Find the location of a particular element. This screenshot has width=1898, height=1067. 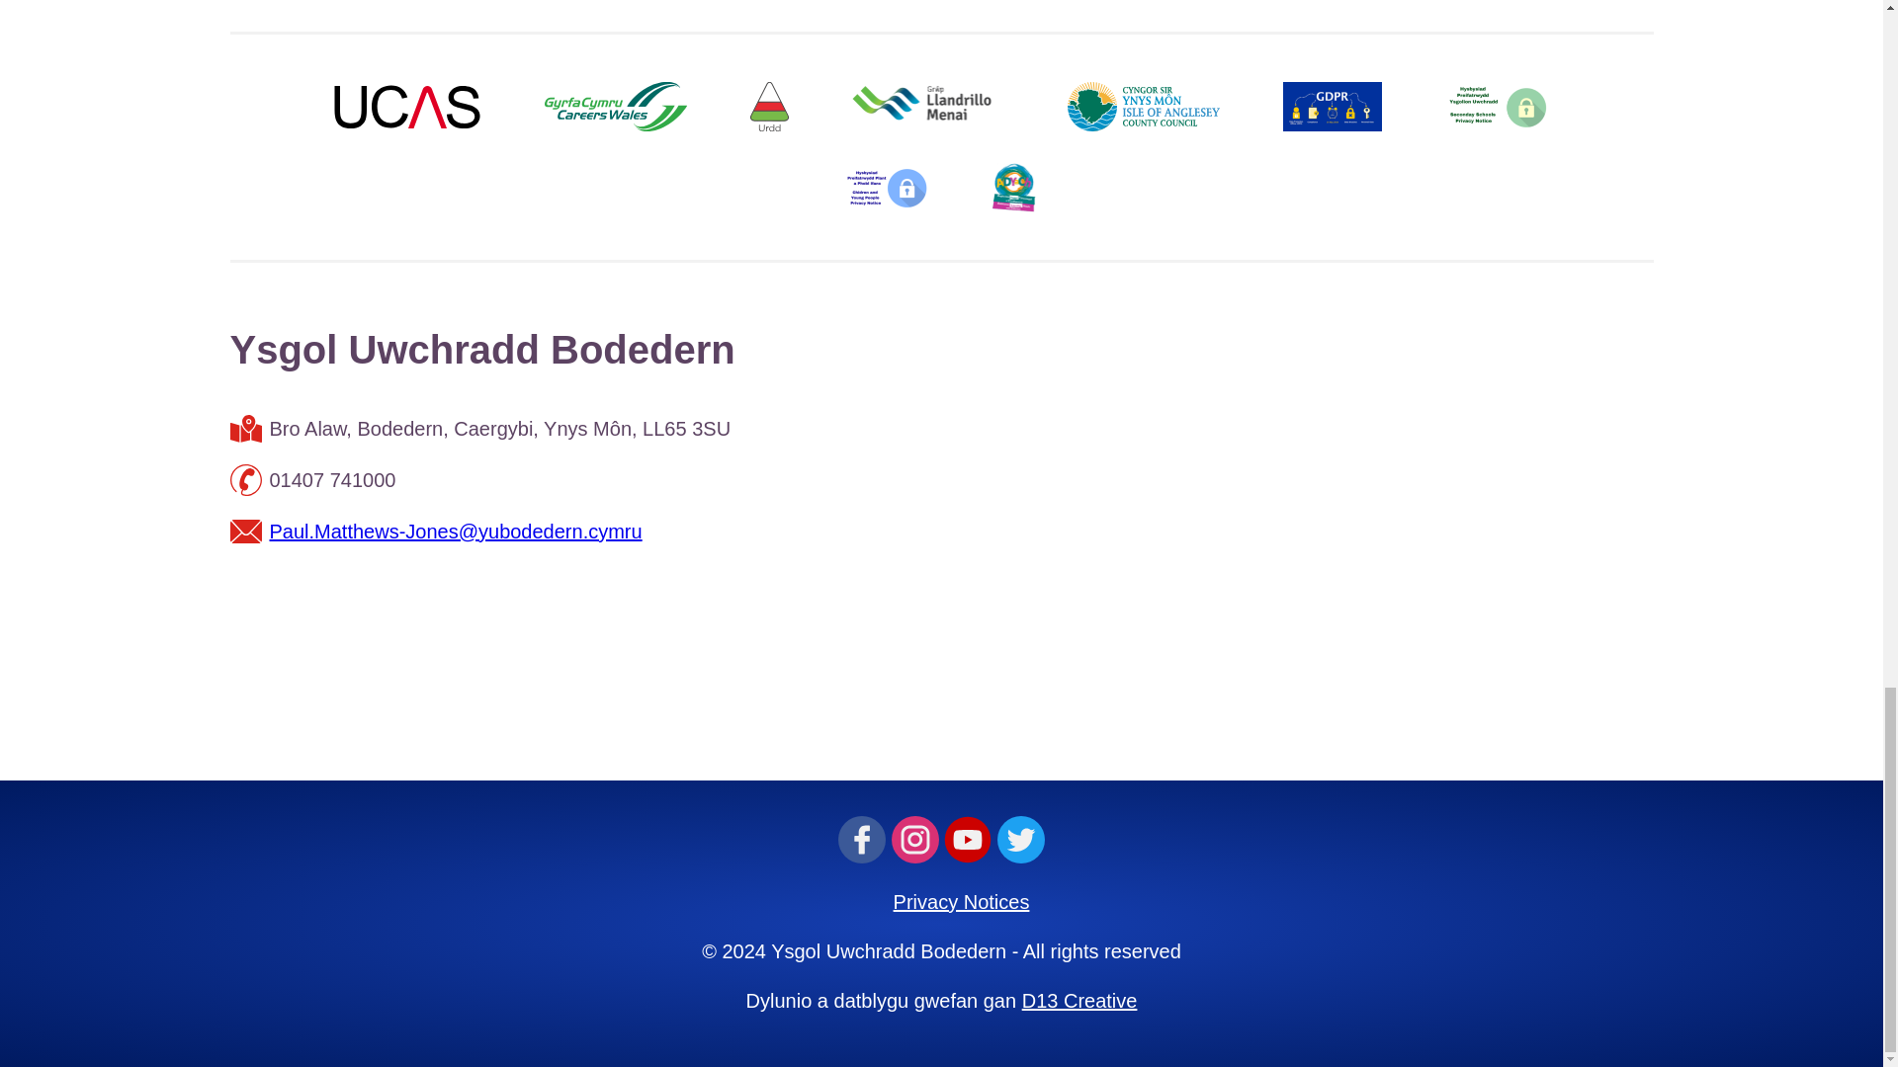

Twitter is located at coordinates (1021, 838).